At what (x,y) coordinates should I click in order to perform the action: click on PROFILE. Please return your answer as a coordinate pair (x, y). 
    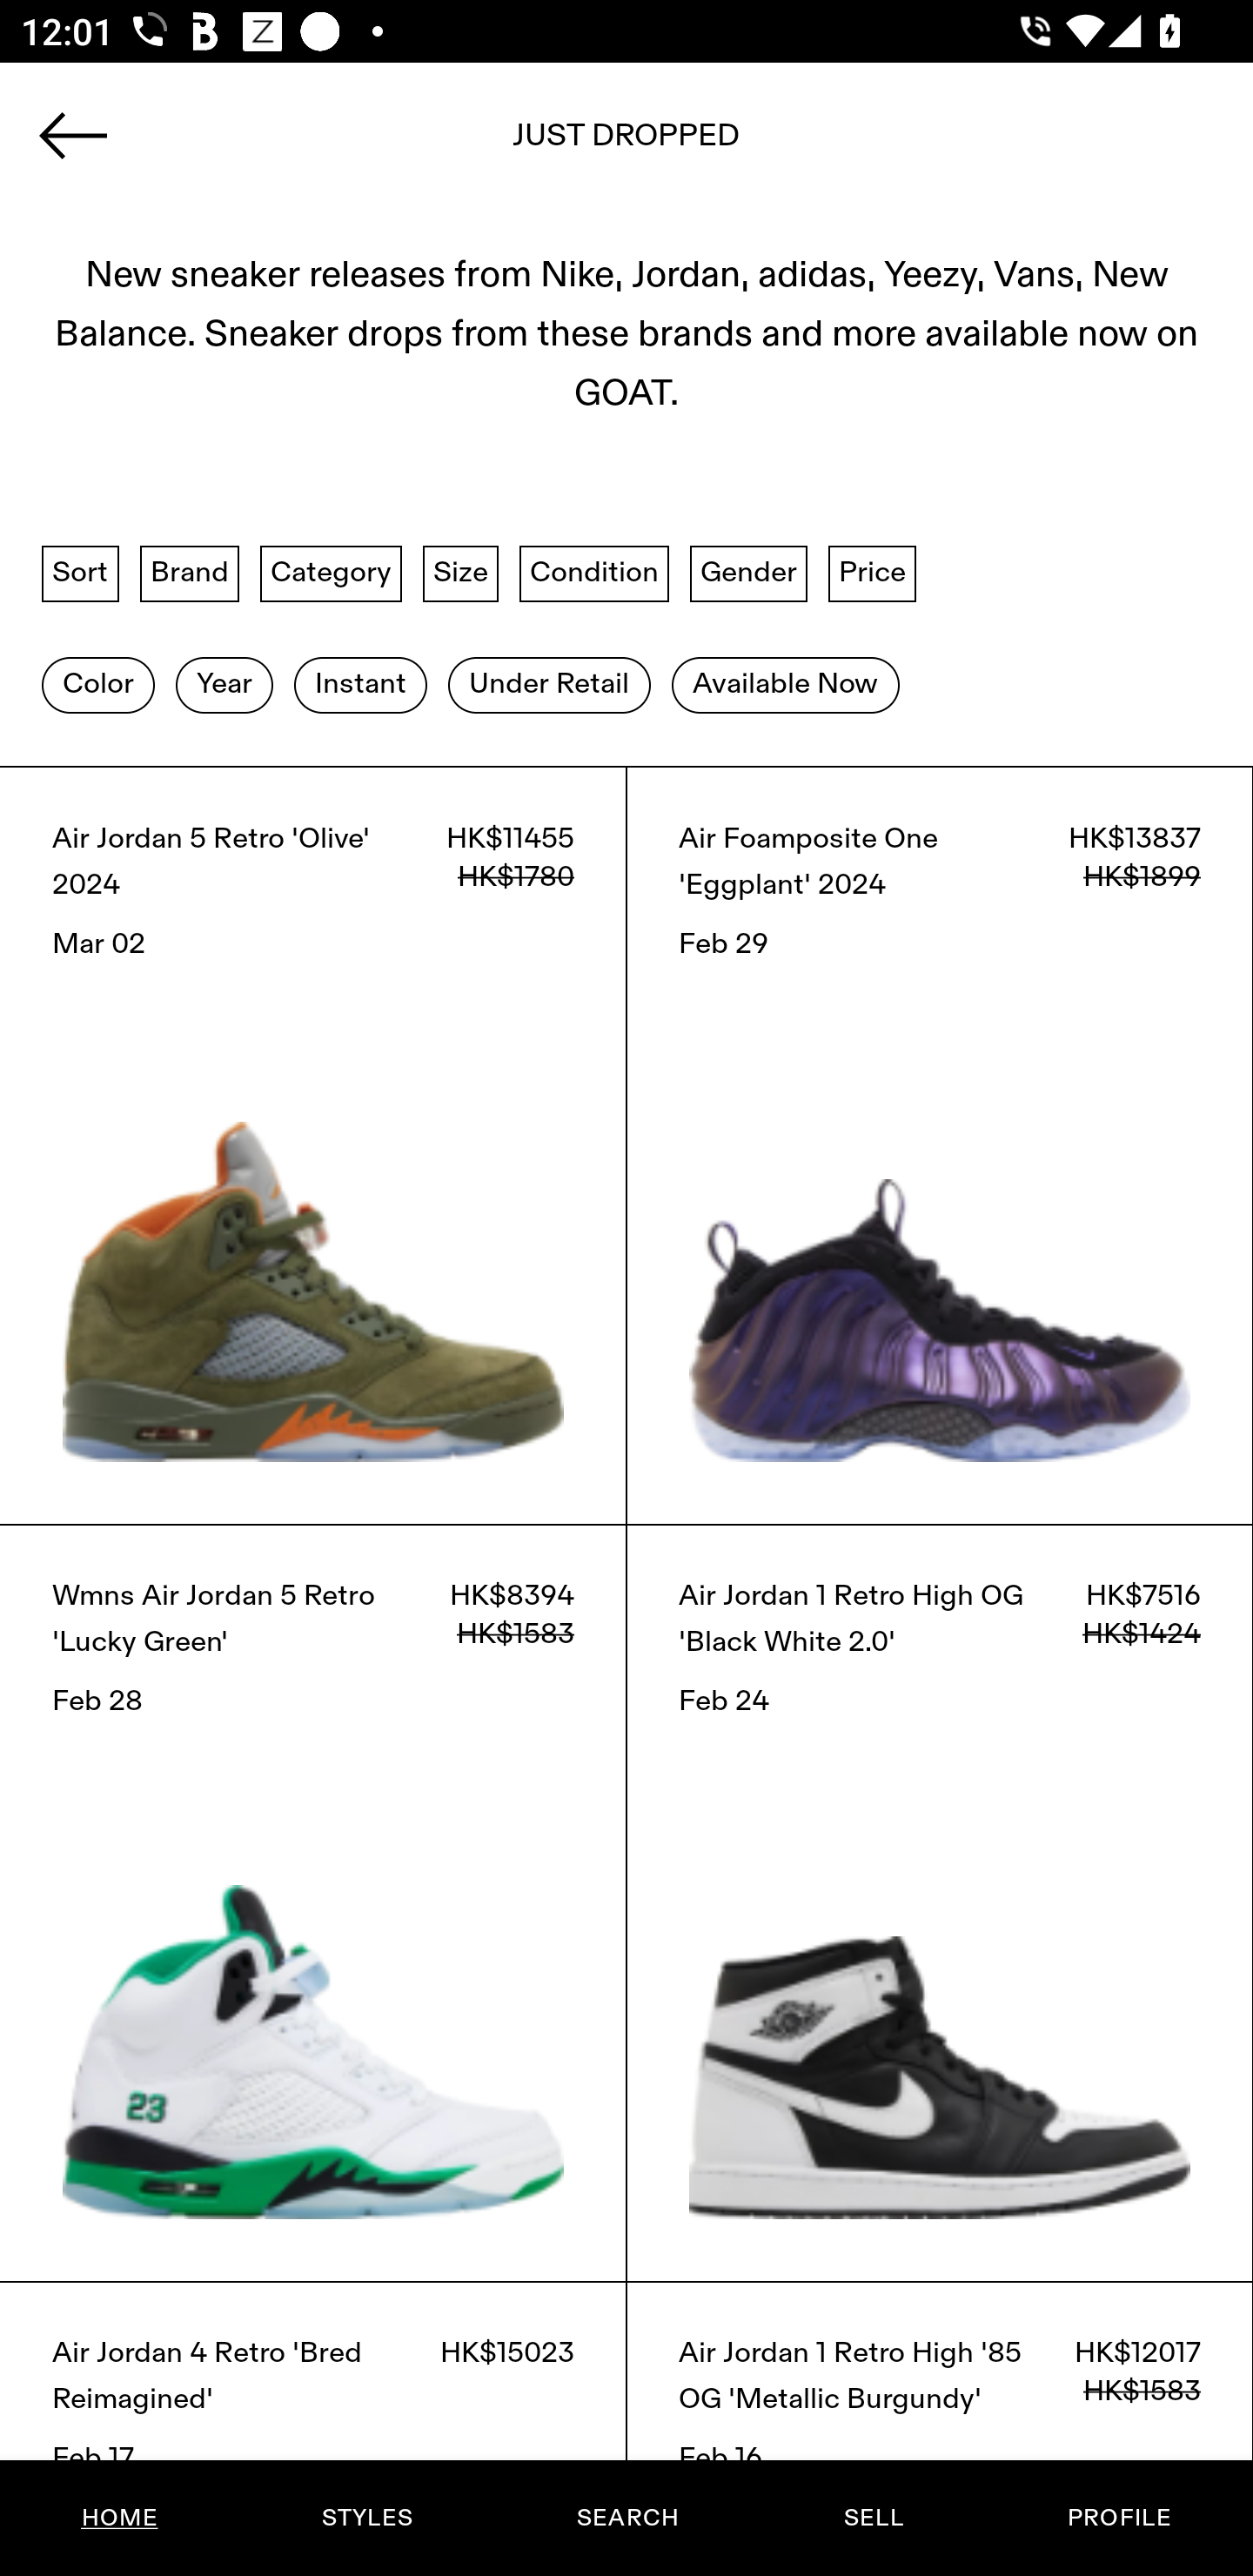
    Looking at the image, I should click on (1119, 2518).